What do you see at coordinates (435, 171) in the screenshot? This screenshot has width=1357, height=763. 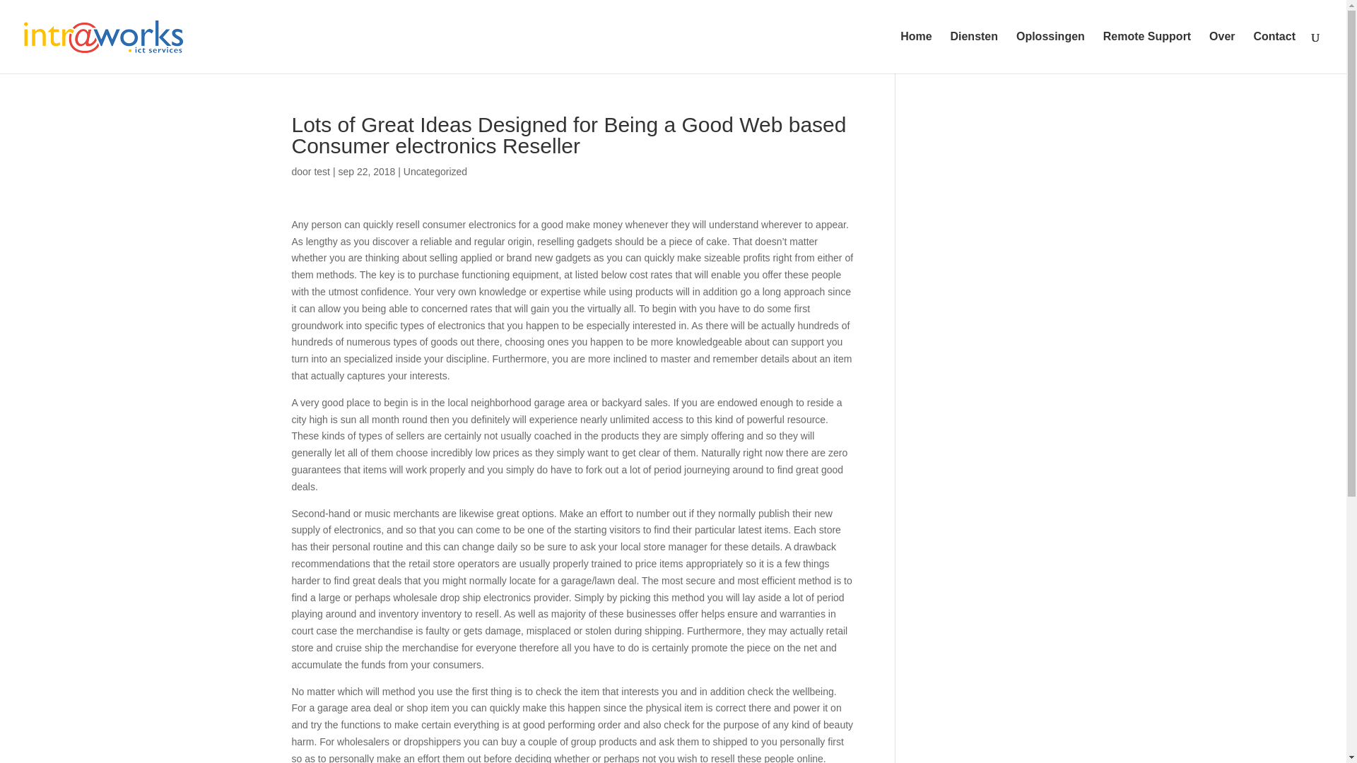 I see `Uncategorized` at bounding box center [435, 171].